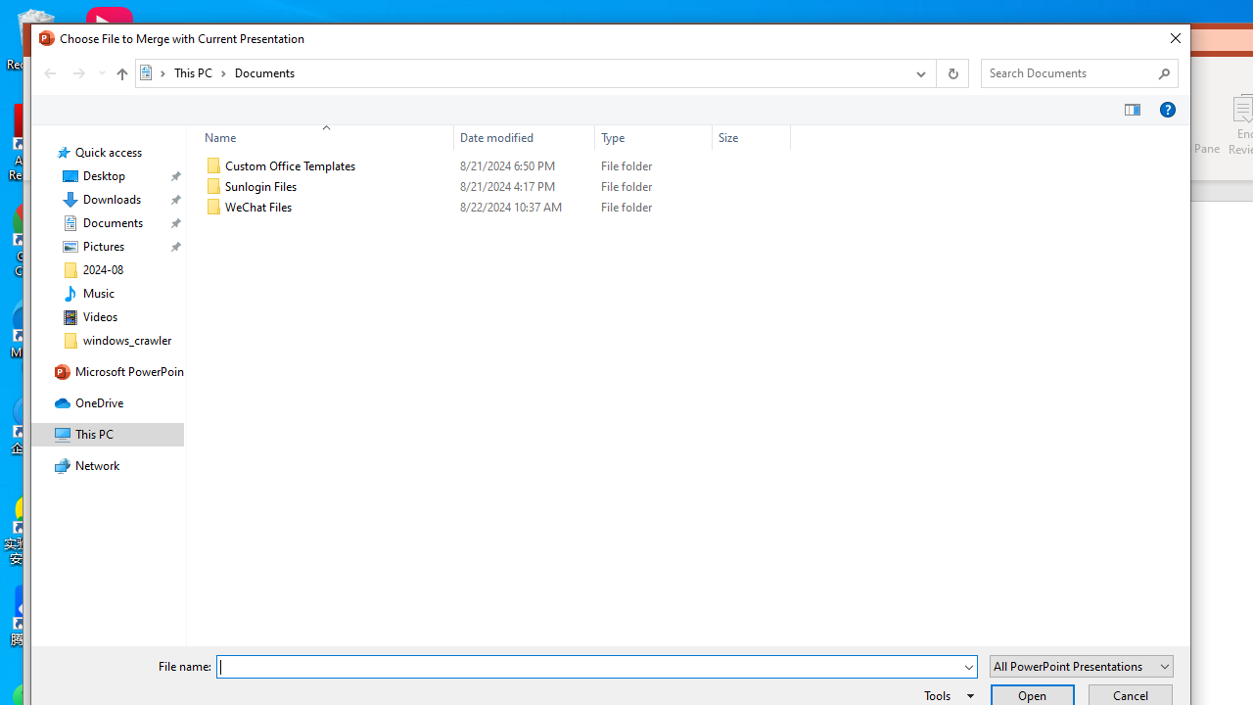  Describe the element at coordinates (752, 208) in the screenshot. I see `Size` at that location.